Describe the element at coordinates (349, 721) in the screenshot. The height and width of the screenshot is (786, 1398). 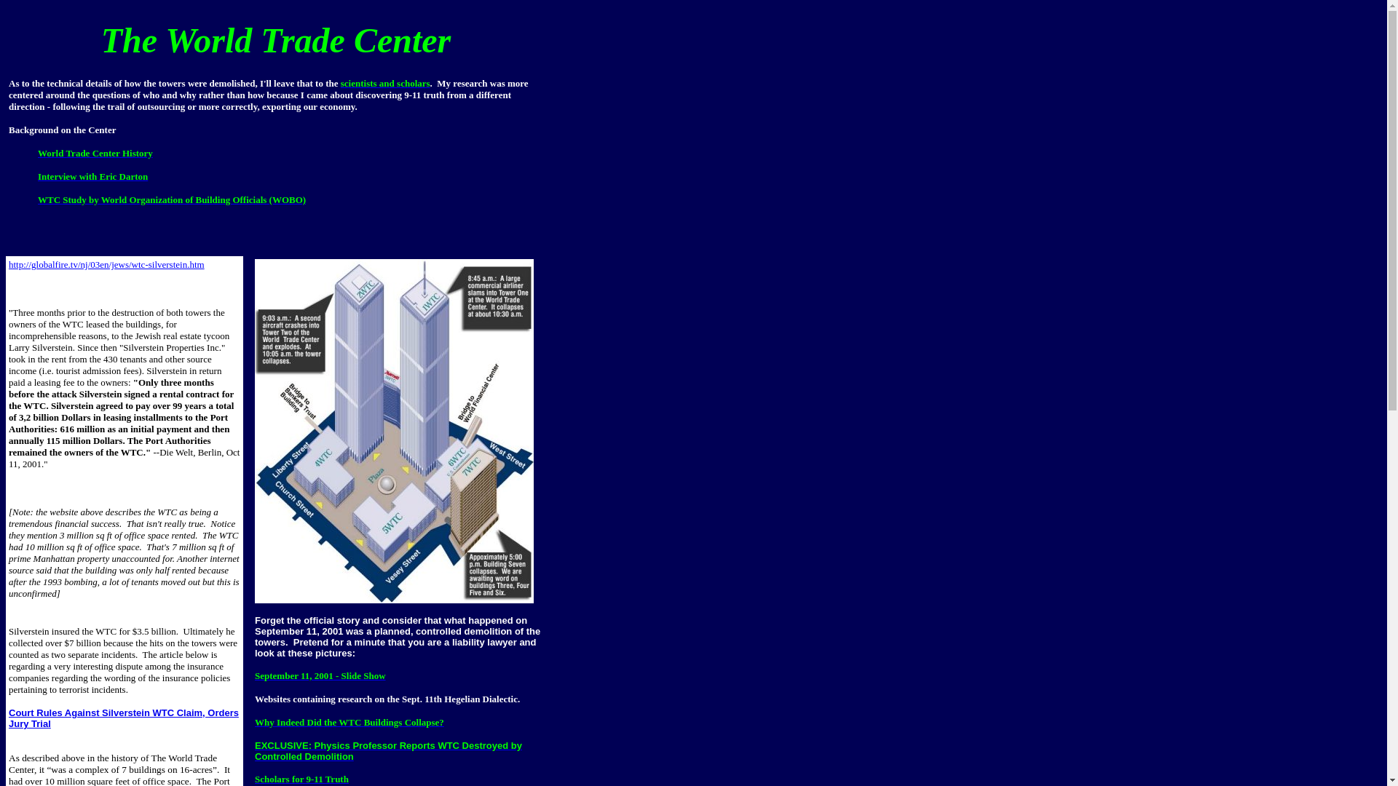
I see `Why Indeed Did the WTC Buildings Collapse?` at that location.